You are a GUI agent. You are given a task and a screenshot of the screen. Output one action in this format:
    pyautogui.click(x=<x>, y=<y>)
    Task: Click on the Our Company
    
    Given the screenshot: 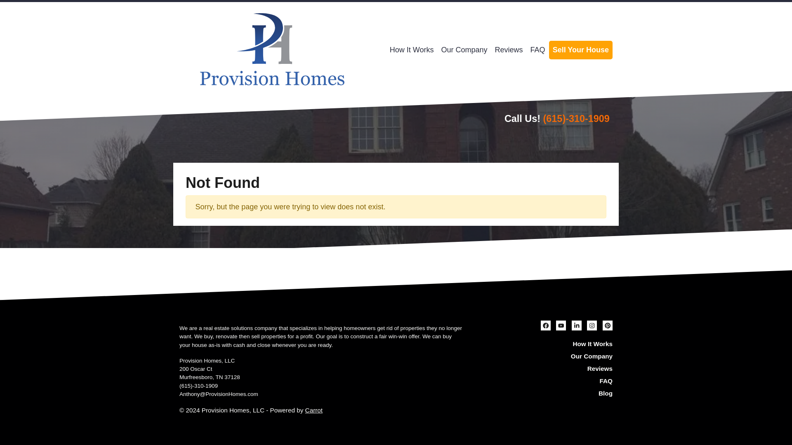 What is the action you would take?
    pyautogui.click(x=464, y=50)
    